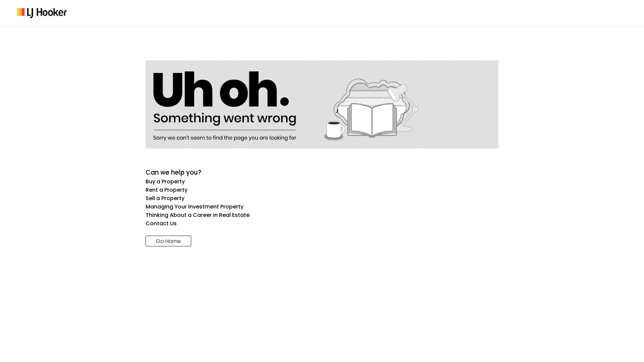 The width and height of the screenshot is (644, 362). What do you see at coordinates (322, 215) in the screenshot?
I see `Thinking About a Career in Real Estate` at bounding box center [322, 215].